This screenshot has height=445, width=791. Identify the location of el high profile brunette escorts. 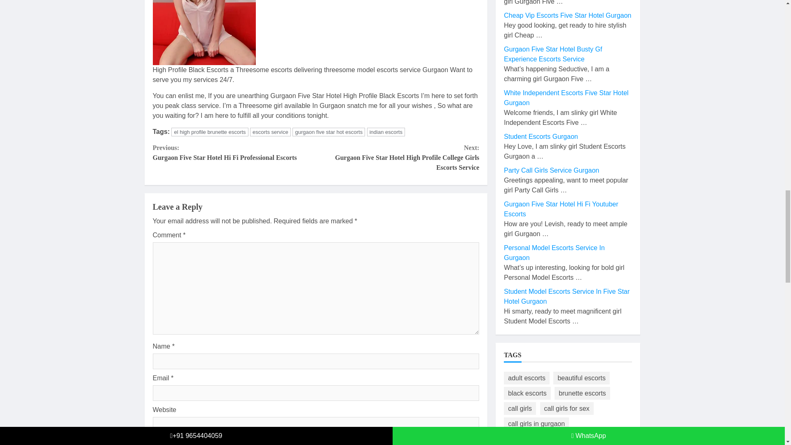
(329, 132).